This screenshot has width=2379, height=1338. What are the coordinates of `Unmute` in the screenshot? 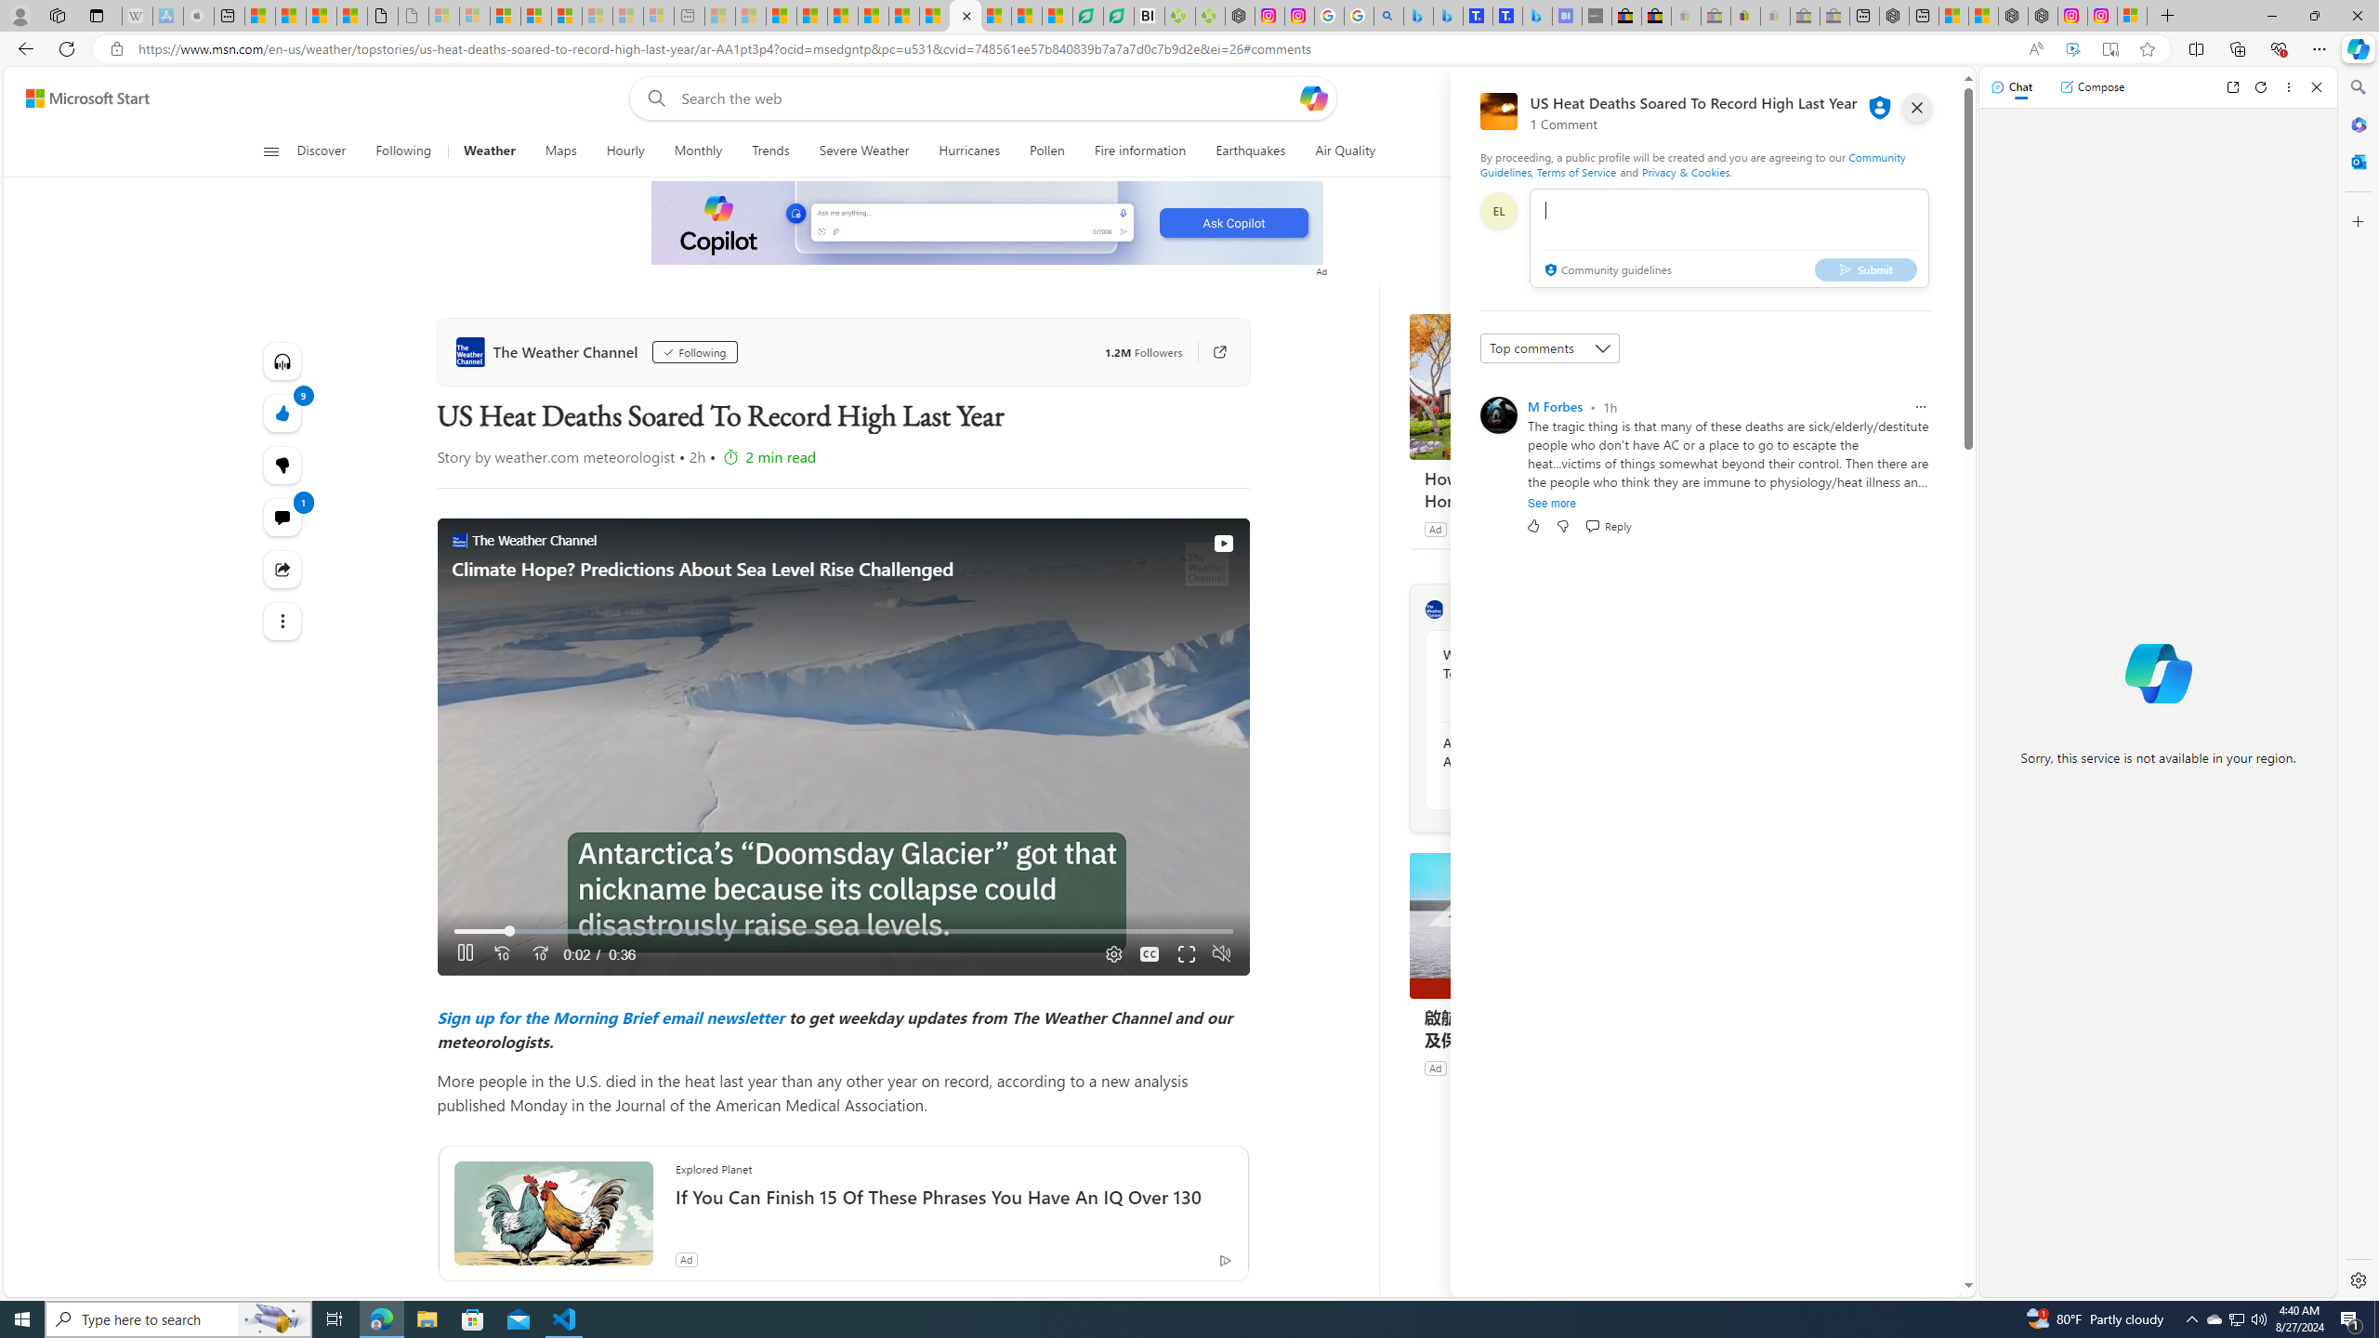 It's located at (1219, 953).